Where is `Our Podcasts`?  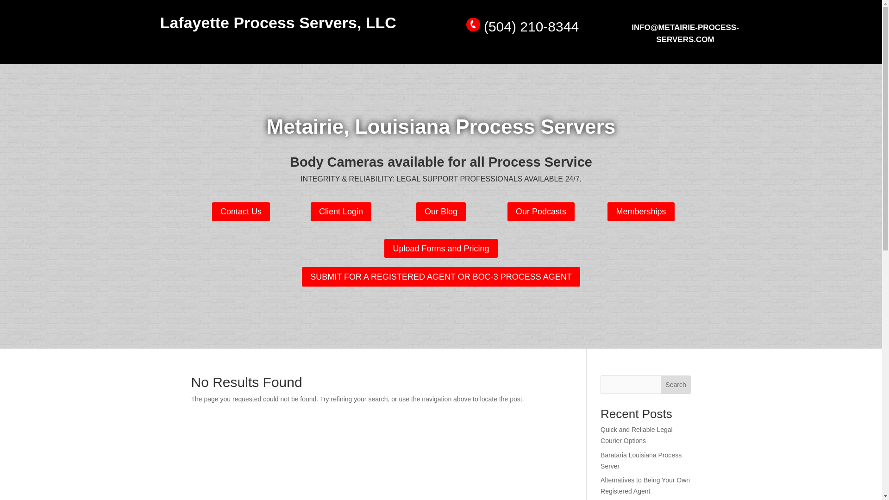 Our Podcasts is located at coordinates (541, 212).